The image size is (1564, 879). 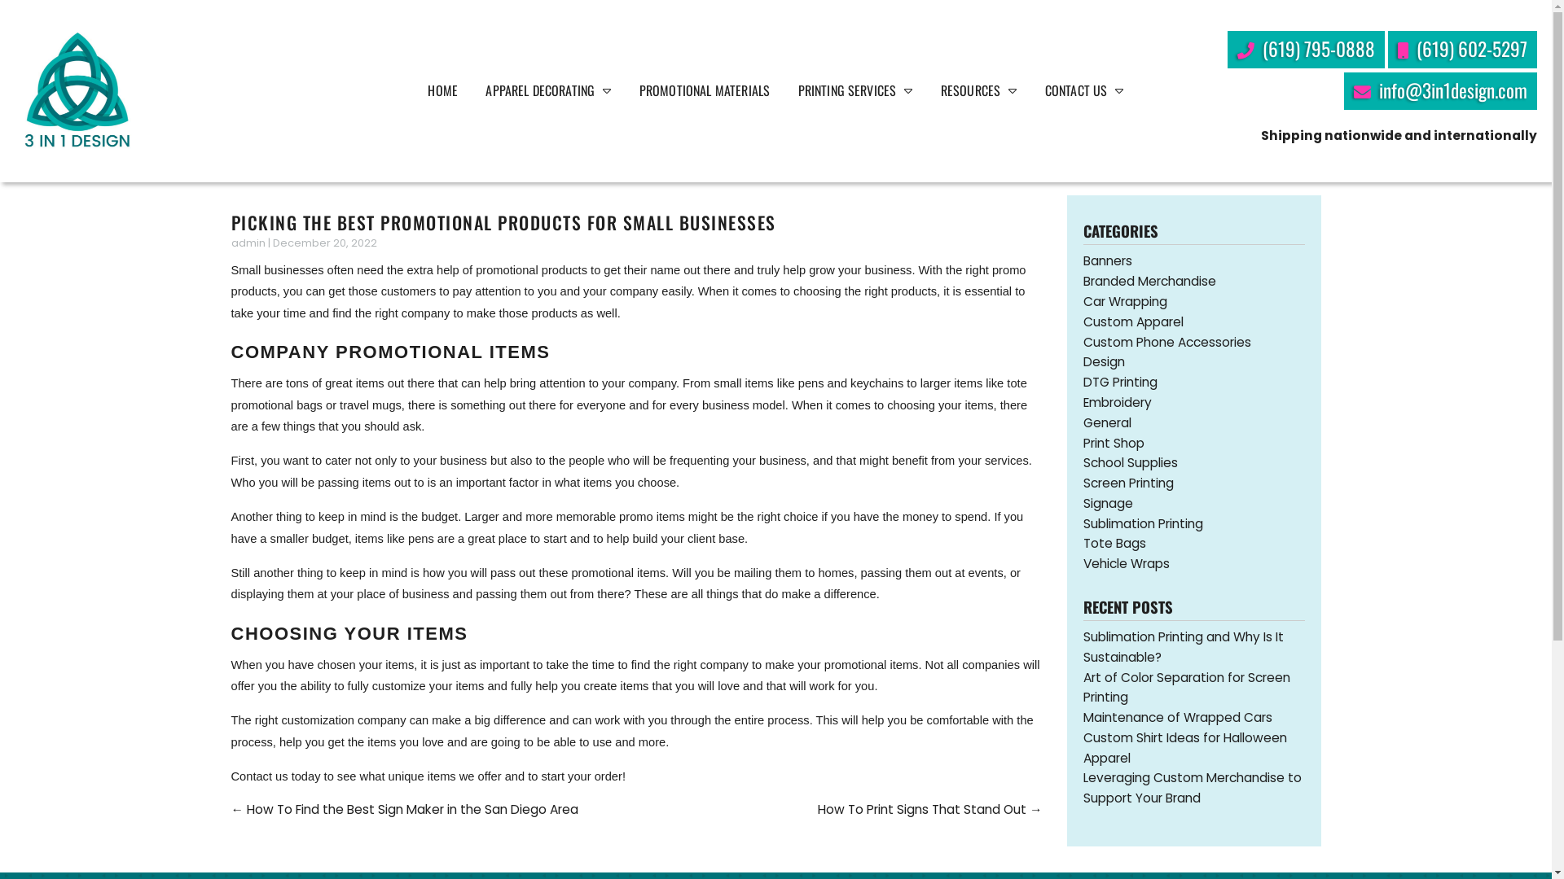 I want to click on School Supplies, so click(x=1131, y=462).